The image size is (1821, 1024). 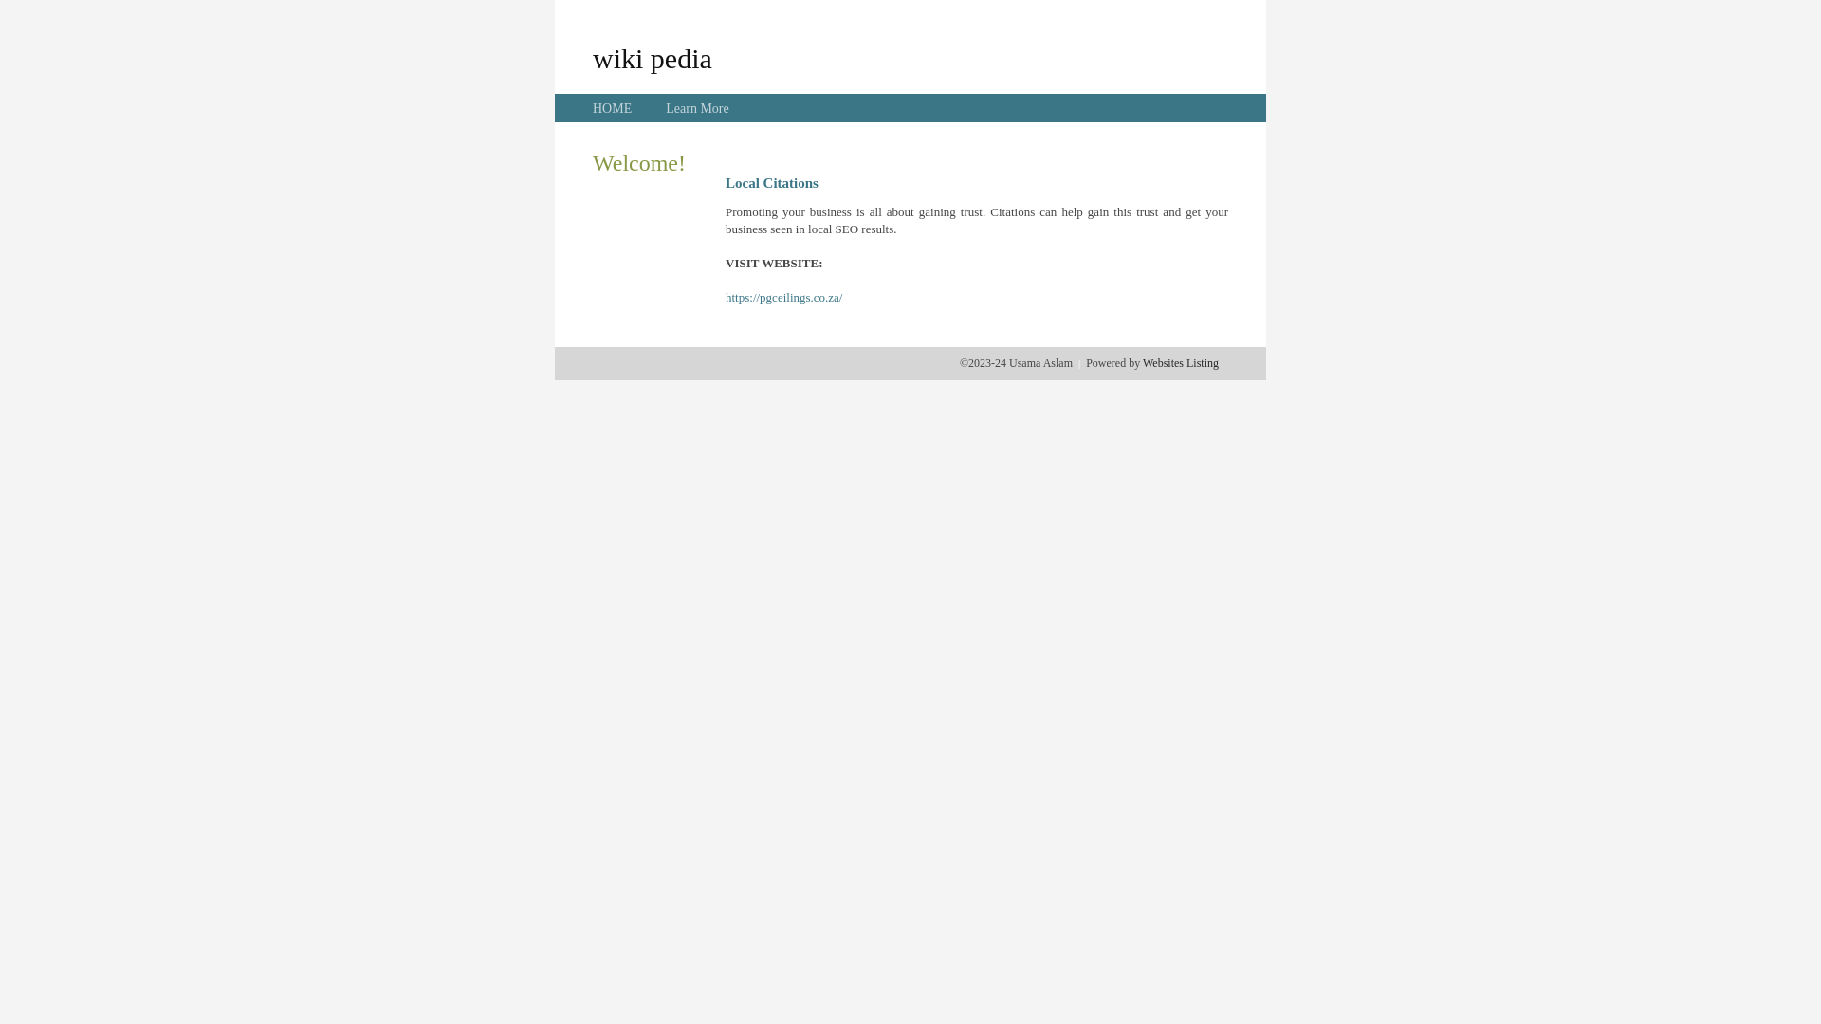 What do you see at coordinates (653, 58) in the screenshot?
I see `wiki pedia` at bounding box center [653, 58].